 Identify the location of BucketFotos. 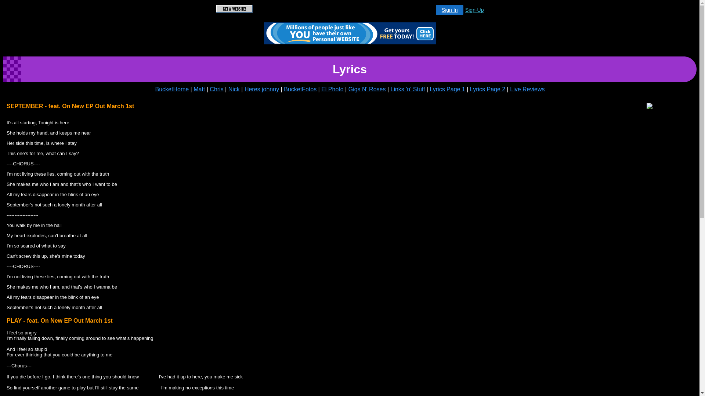
(300, 89).